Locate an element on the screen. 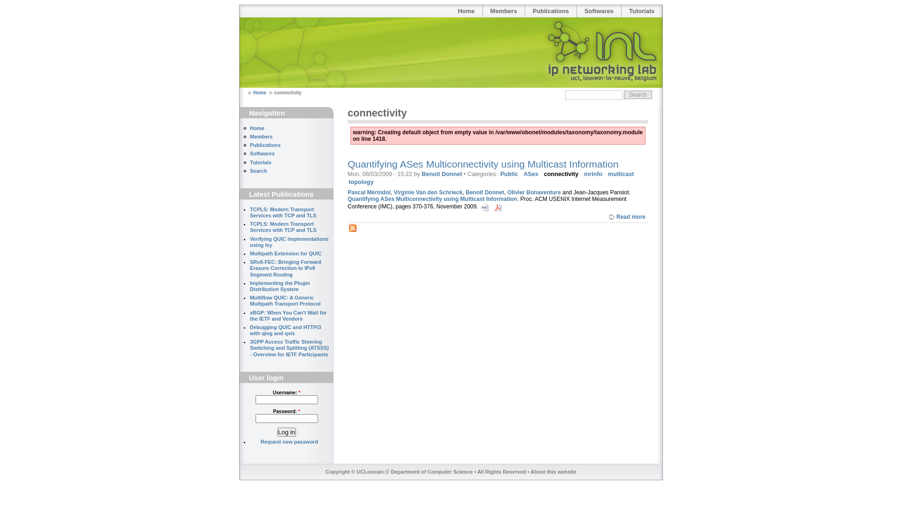 Image resolution: width=902 pixels, height=507 pixels. Enter the terms you wish to search for. is located at coordinates (594, 95).